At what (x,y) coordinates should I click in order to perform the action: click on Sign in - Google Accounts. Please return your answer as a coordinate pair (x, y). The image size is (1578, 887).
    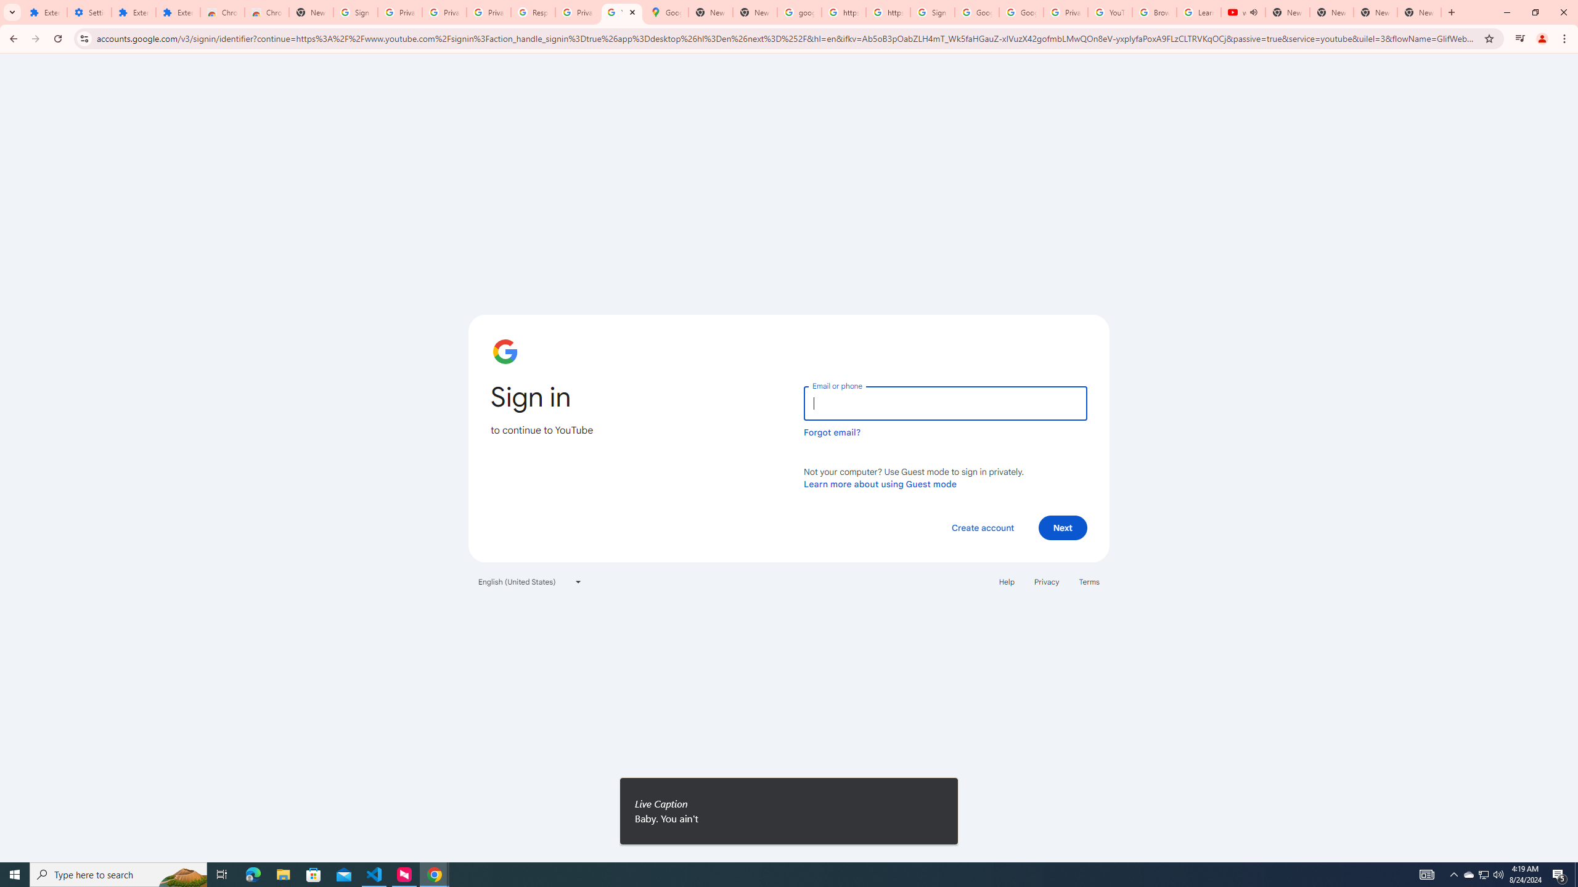
    Looking at the image, I should click on (356, 12).